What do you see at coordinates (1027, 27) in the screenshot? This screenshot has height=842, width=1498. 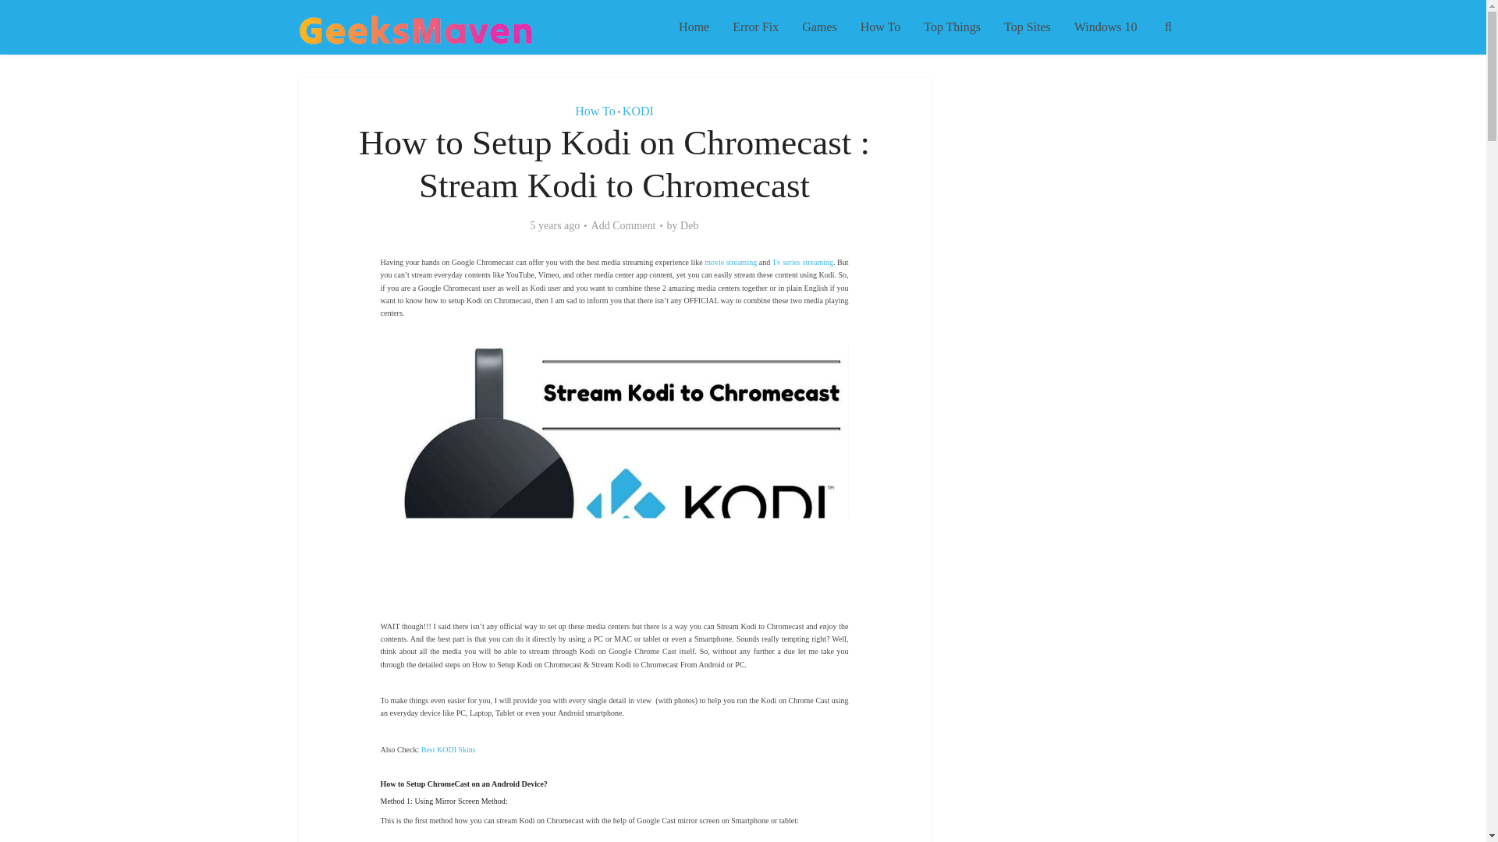 I see `Top Sites` at bounding box center [1027, 27].